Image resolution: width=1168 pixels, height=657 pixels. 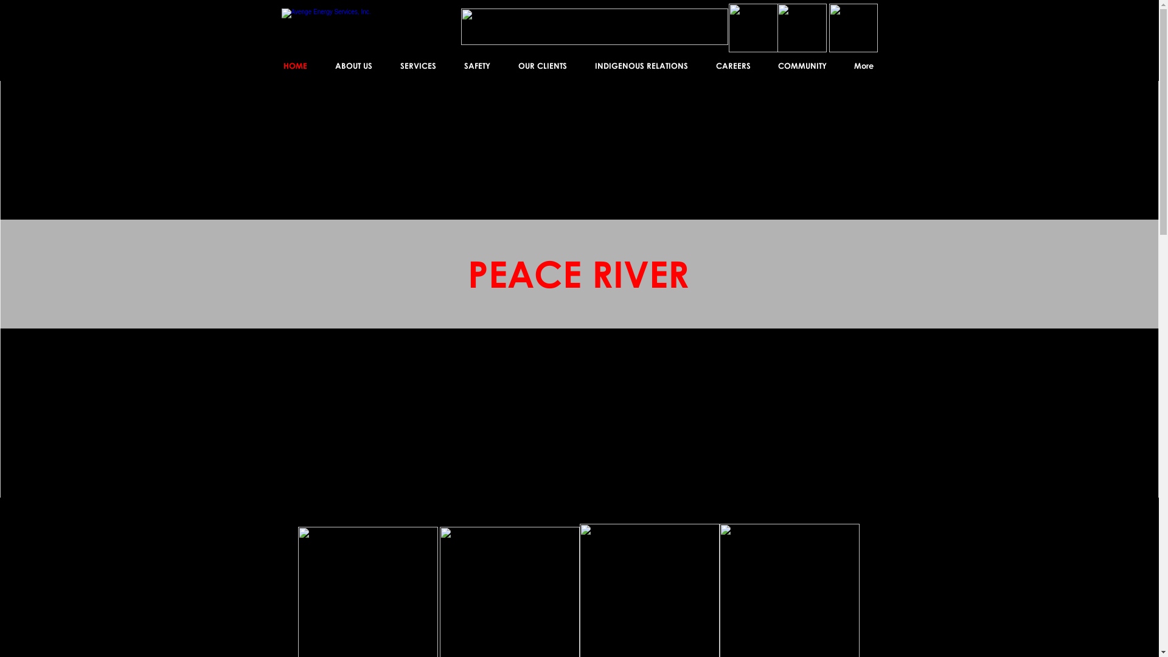 I want to click on HOME, so click(x=294, y=66).